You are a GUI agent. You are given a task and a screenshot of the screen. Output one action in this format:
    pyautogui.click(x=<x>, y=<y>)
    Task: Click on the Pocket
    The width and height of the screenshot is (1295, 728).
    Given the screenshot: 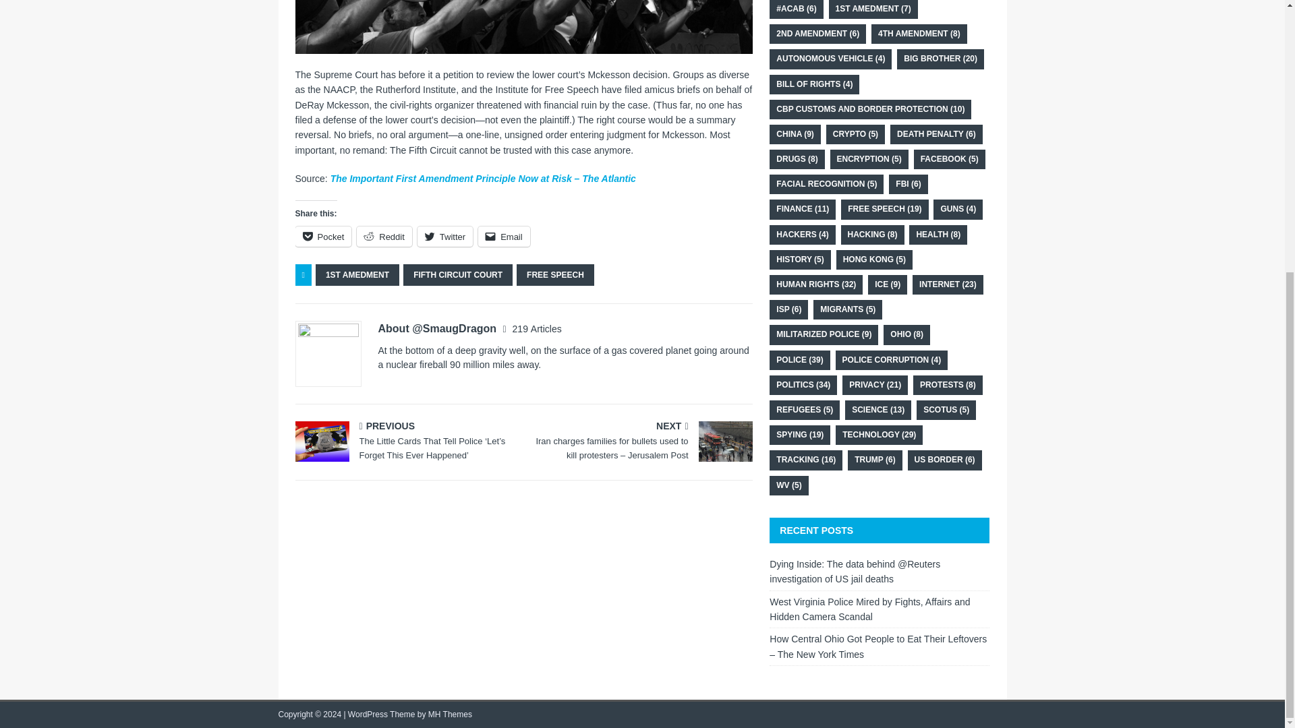 What is the action you would take?
    pyautogui.click(x=324, y=236)
    